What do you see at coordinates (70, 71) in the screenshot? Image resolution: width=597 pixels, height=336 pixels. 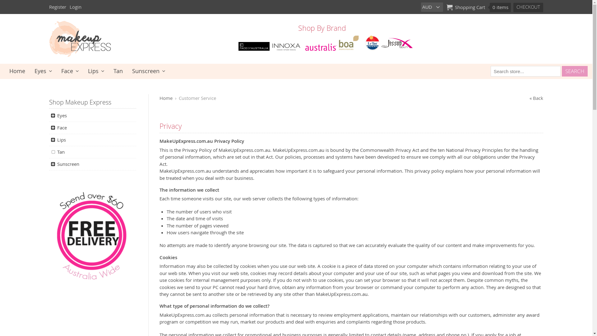 I see `Face` at bounding box center [70, 71].